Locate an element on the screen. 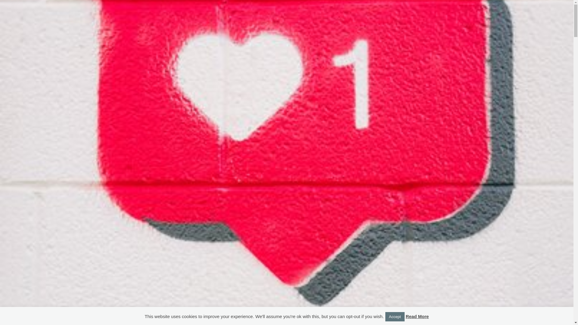 This screenshot has width=578, height=325. Saving is located at coordinates (183, 202).